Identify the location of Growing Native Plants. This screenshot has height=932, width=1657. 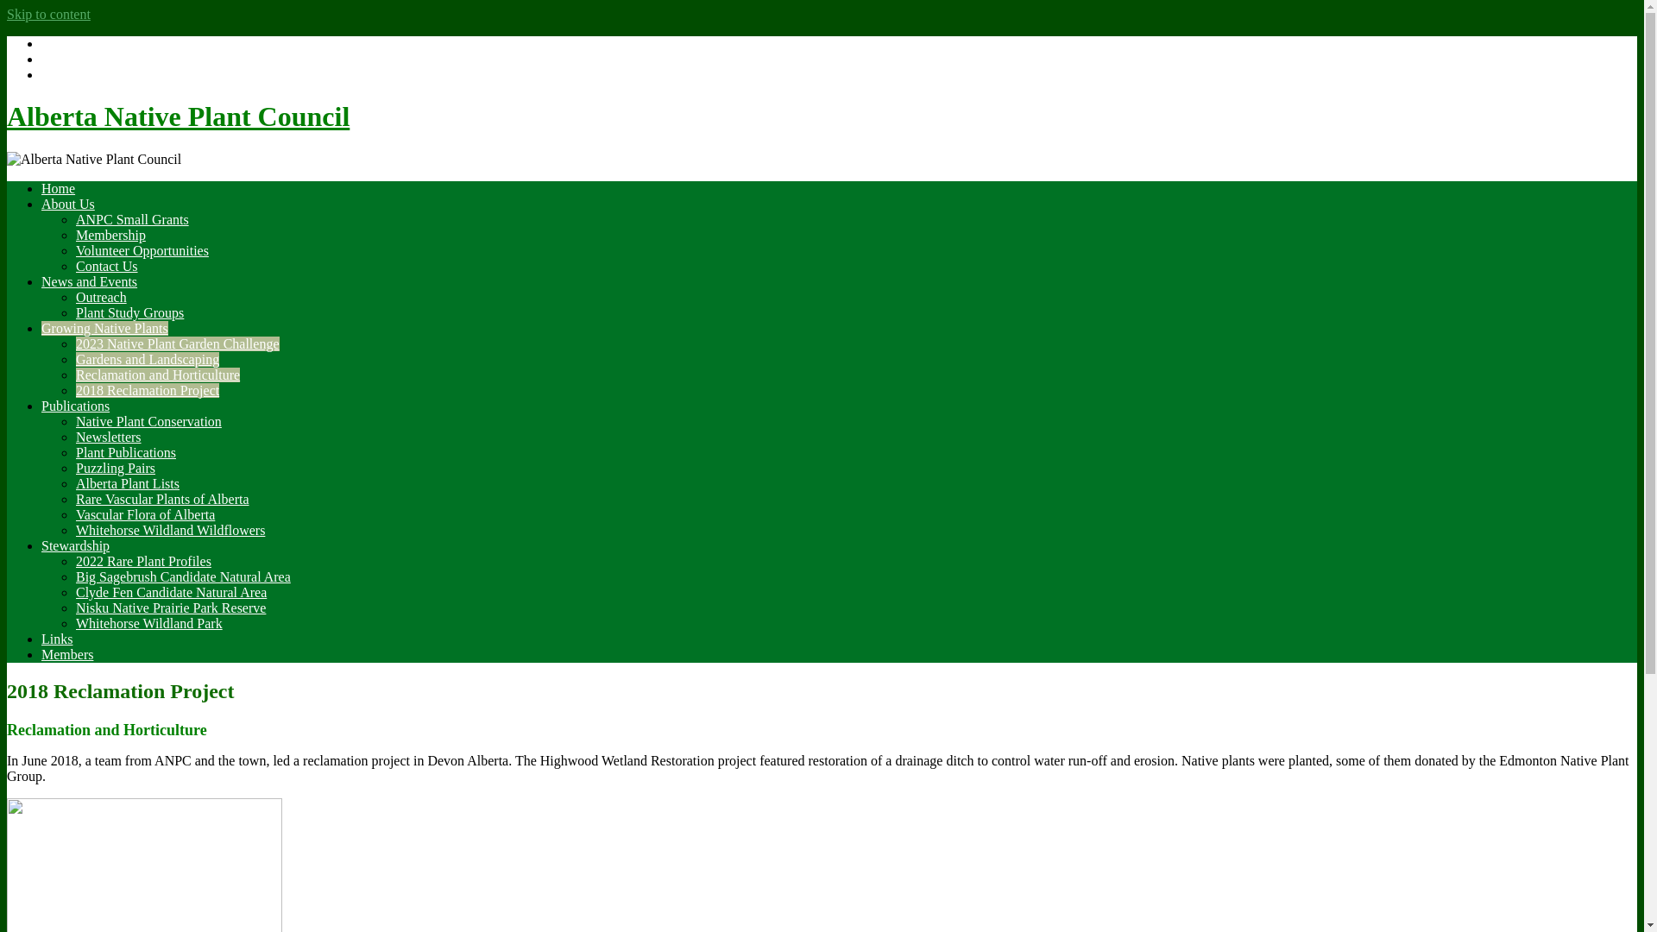
(105, 328).